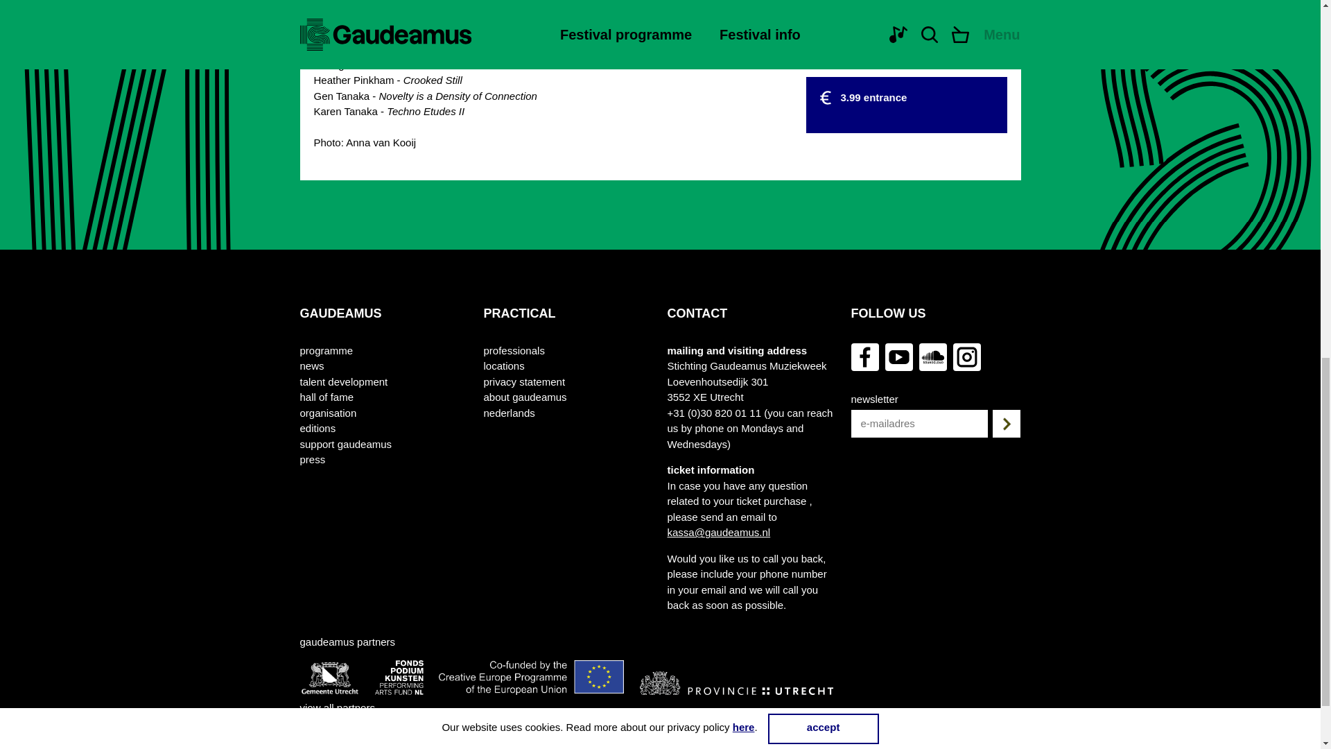 Image resolution: width=1331 pixels, height=749 pixels. I want to click on Gaudeamus on Youtube, so click(898, 356).